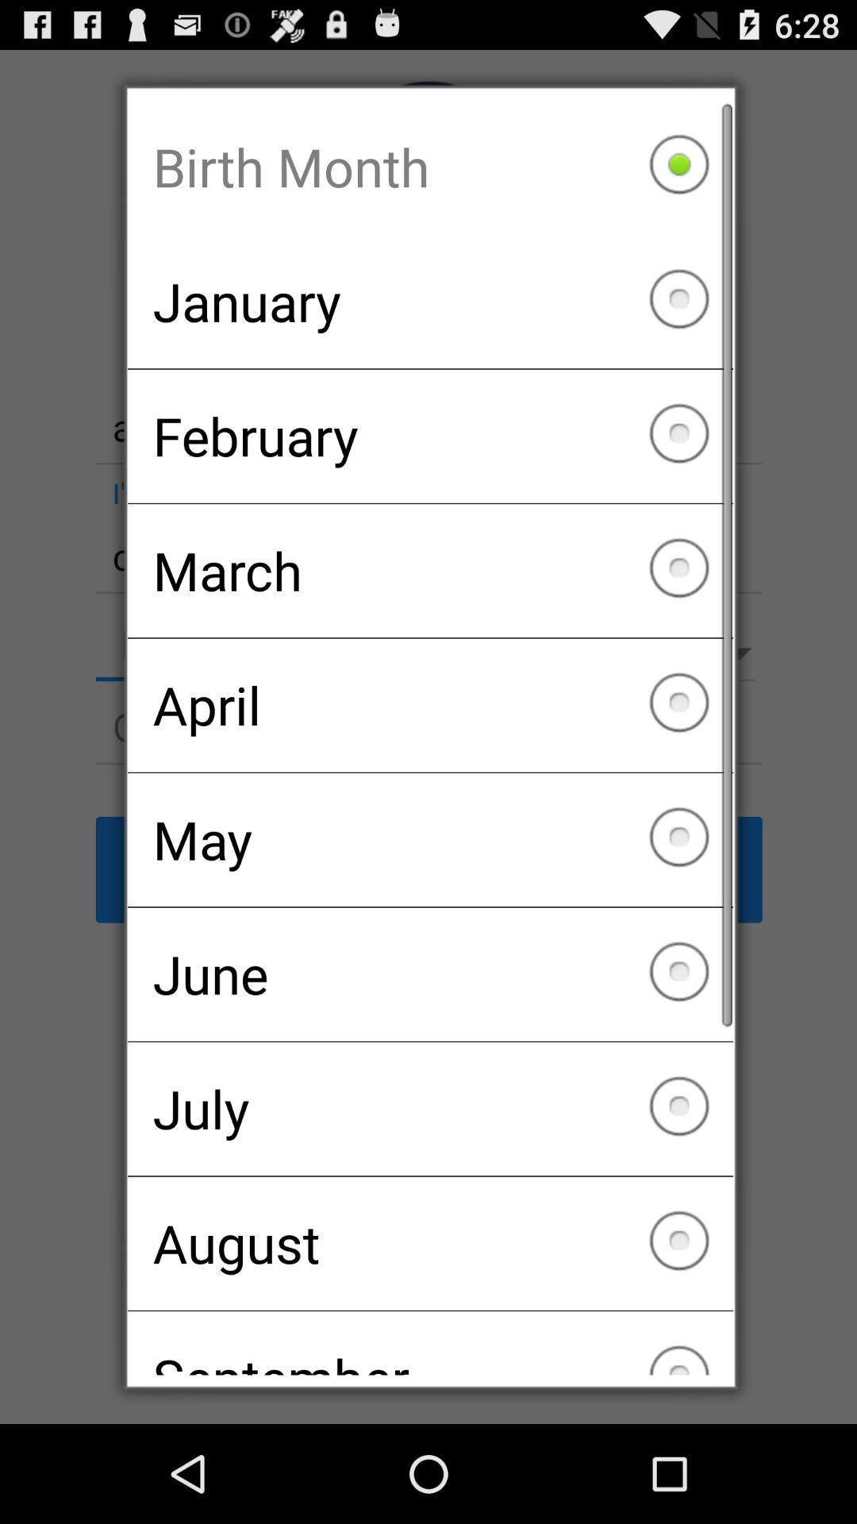  What do you see at coordinates (430, 571) in the screenshot?
I see `press the march checkbox` at bounding box center [430, 571].